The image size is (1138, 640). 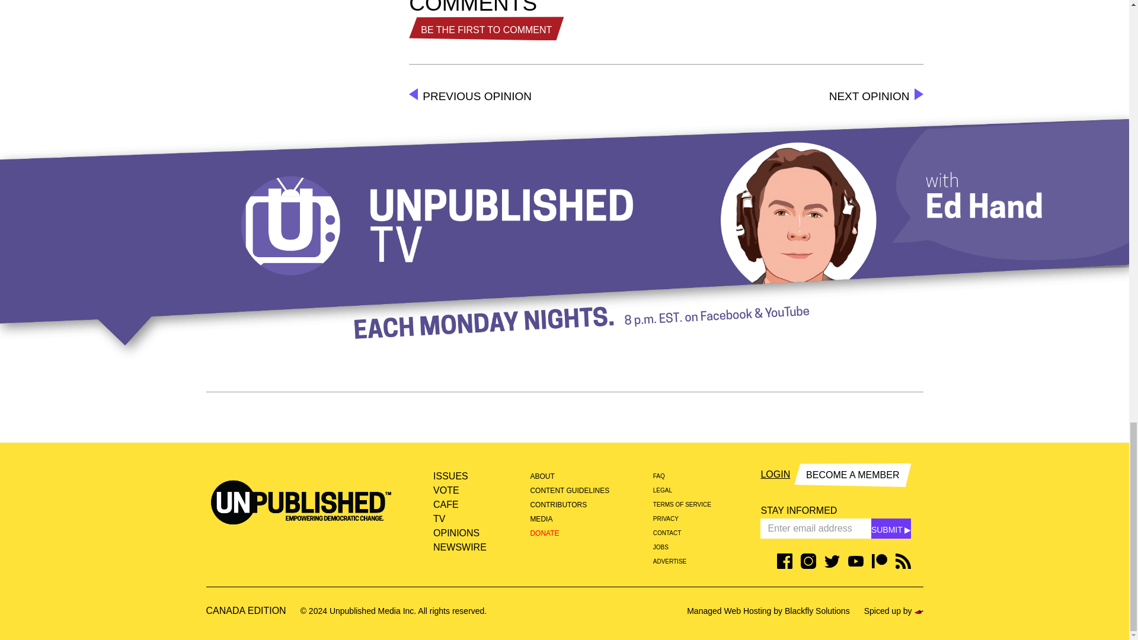 I want to click on CAFE, so click(x=460, y=505).